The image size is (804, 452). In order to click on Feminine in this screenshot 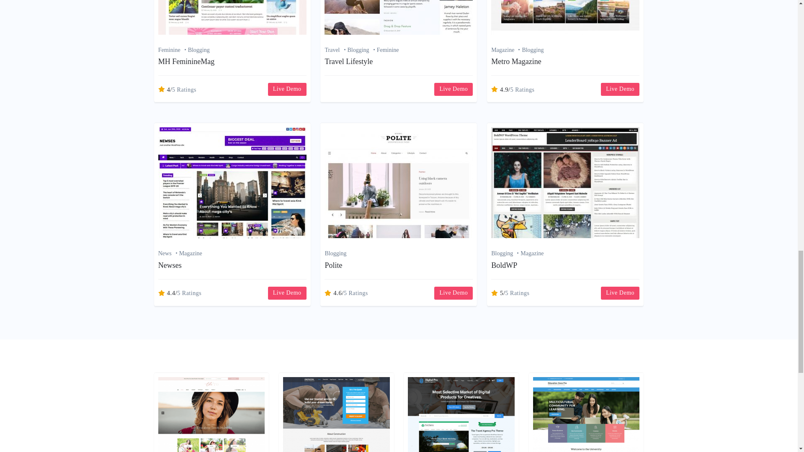, I will do `click(173, 50)`.